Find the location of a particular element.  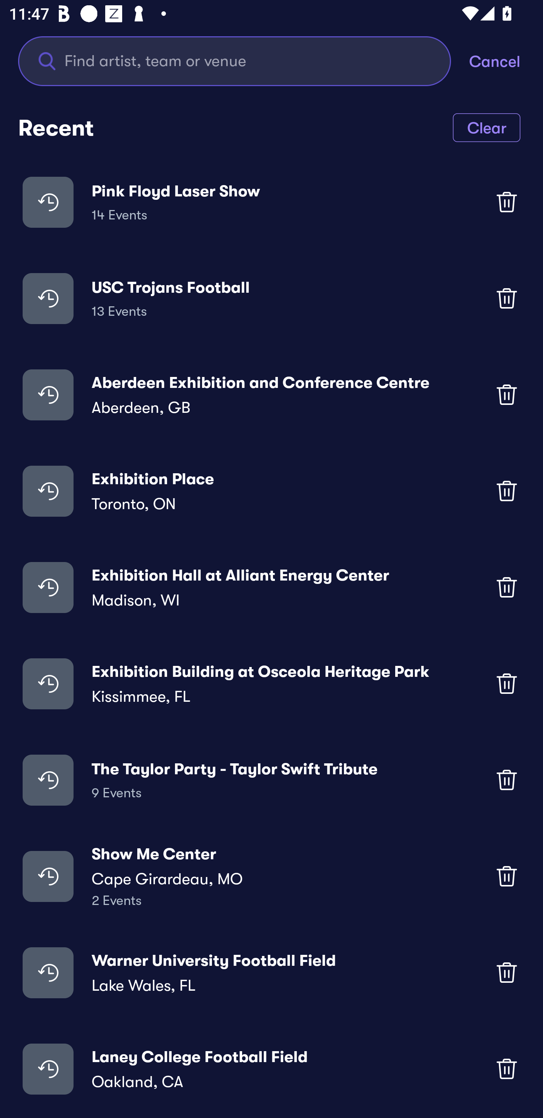

Warner University Football Field Lake Wales, FL is located at coordinates (271, 973).